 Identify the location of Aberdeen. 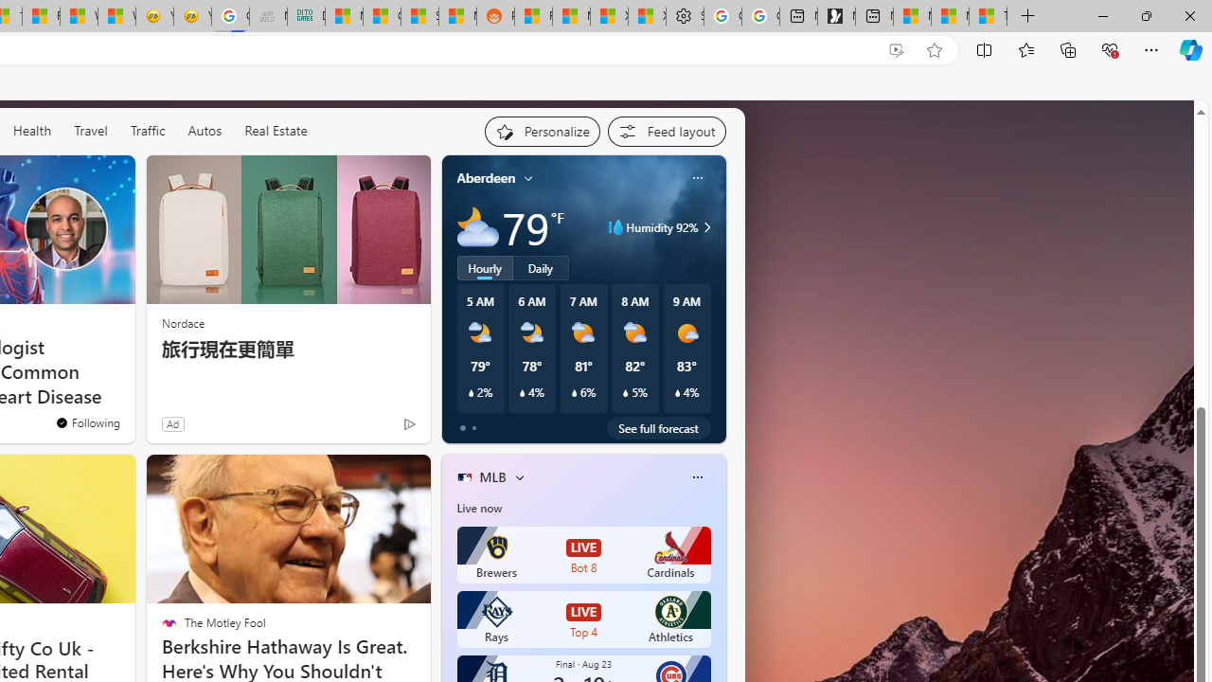
(487, 178).